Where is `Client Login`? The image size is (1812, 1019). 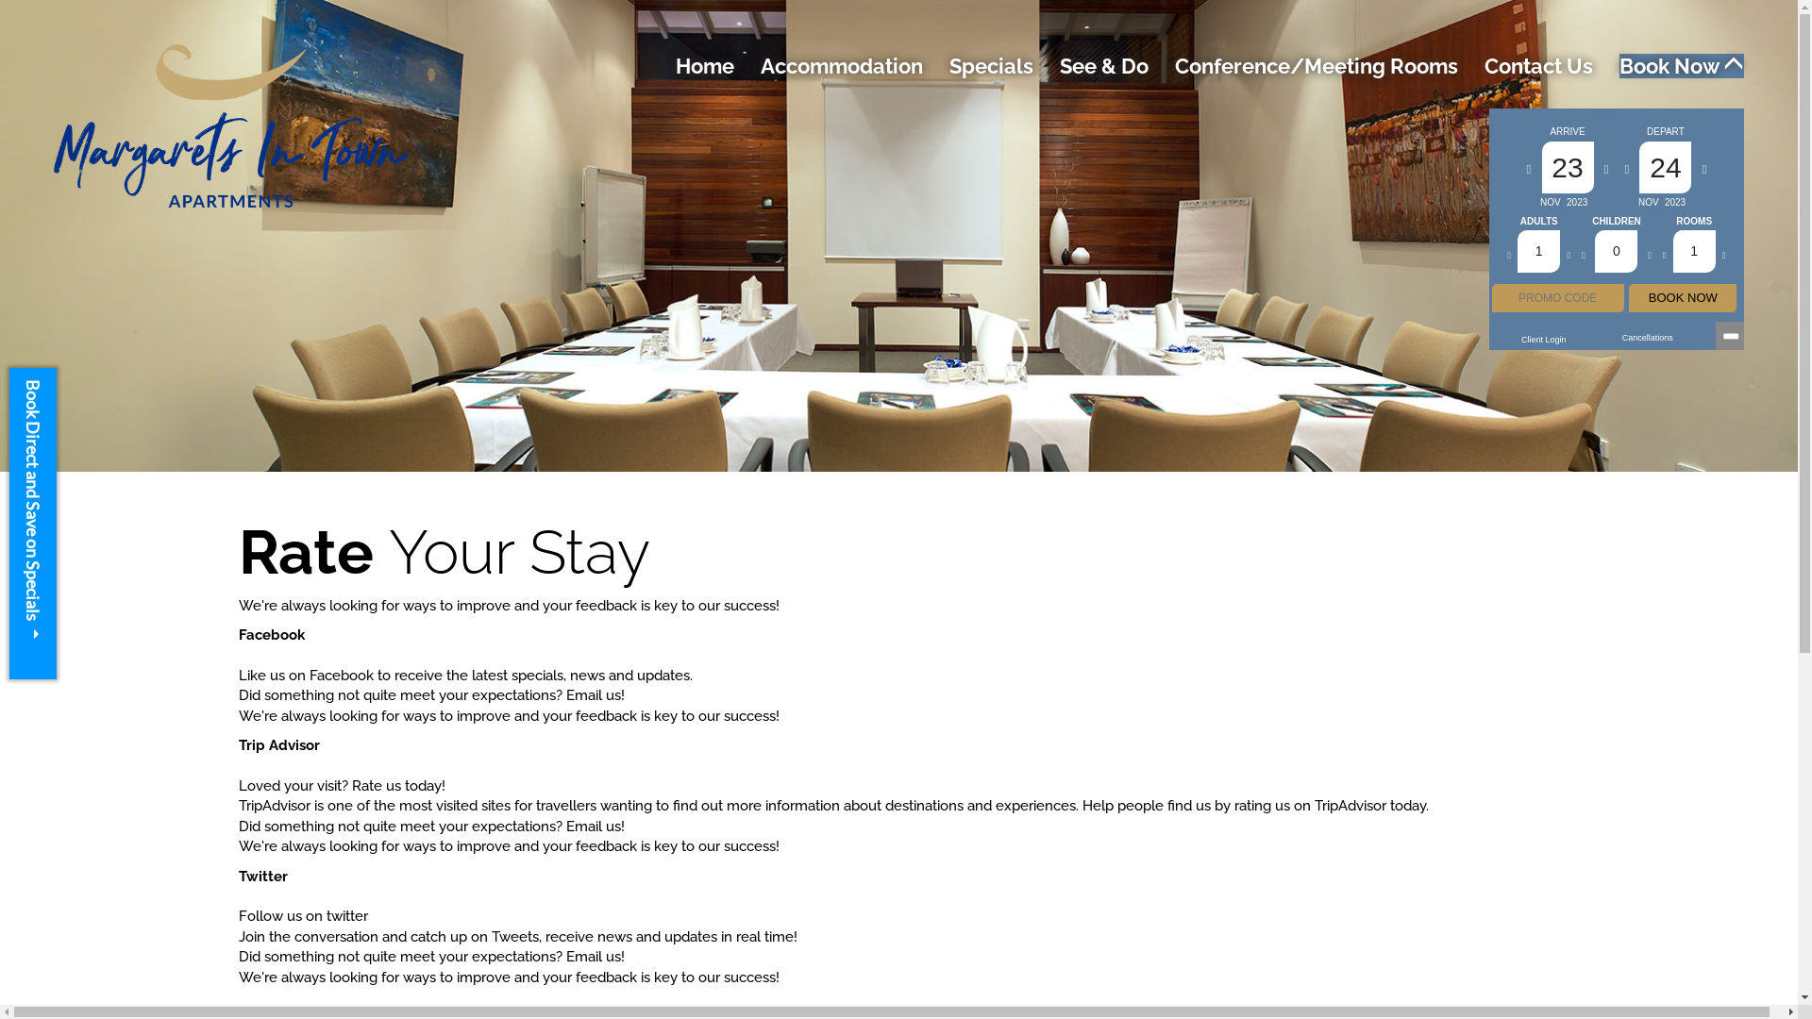 Client Login is located at coordinates (1544, 340).